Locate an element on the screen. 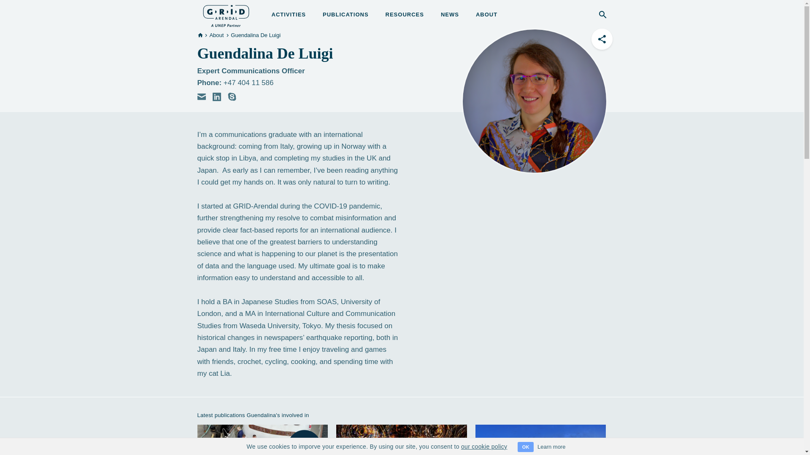 This screenshot has width=810, height=455. Learn more is located at coordinates (551, 447).